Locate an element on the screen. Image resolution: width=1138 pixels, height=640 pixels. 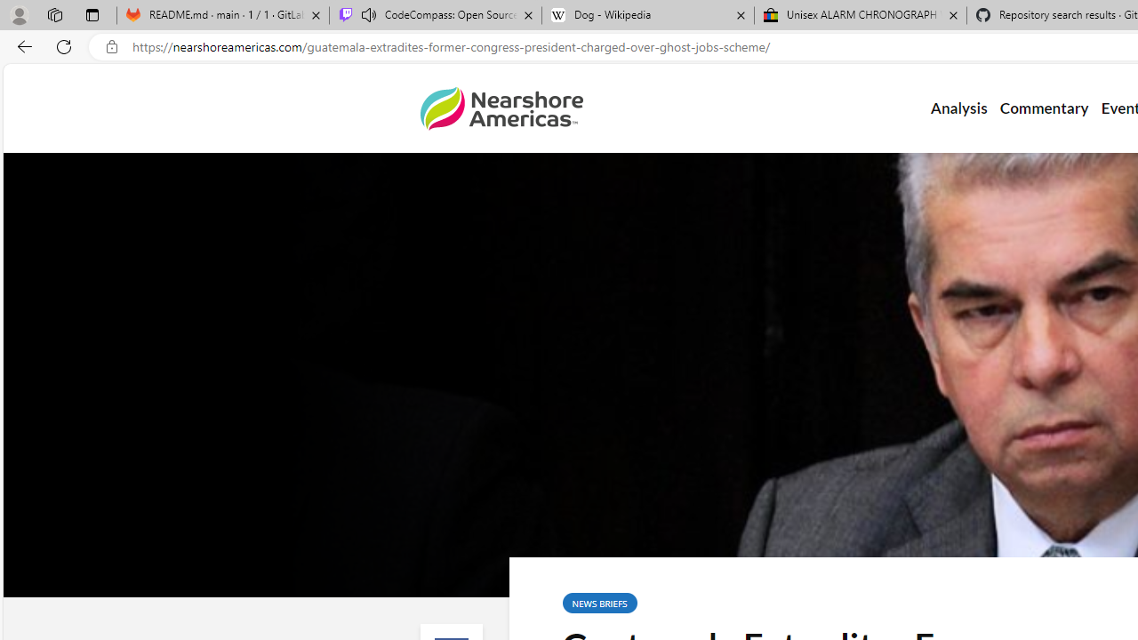
Analysis is located at coordinates (958, 108).